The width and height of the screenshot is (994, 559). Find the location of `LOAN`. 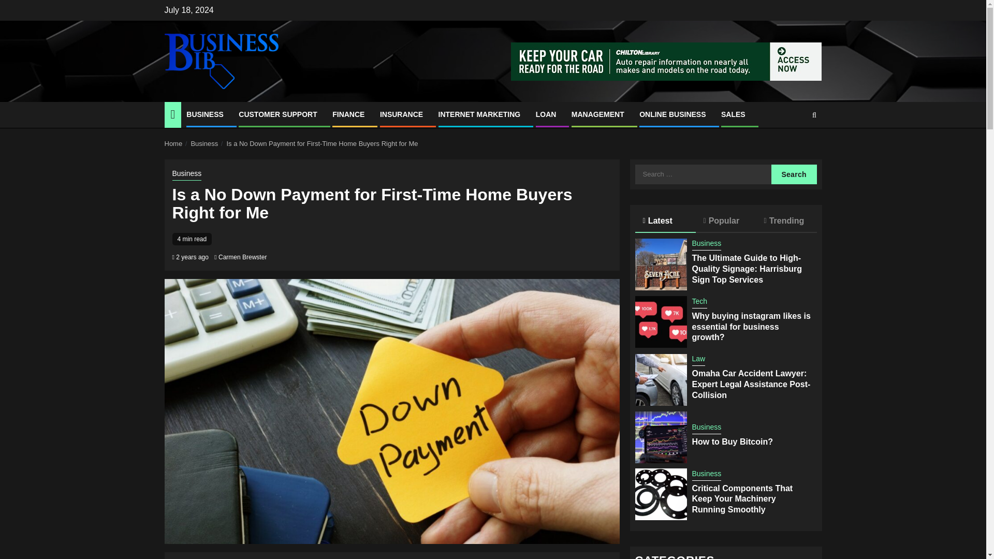

LOAN is located at coordinates (546, 114).